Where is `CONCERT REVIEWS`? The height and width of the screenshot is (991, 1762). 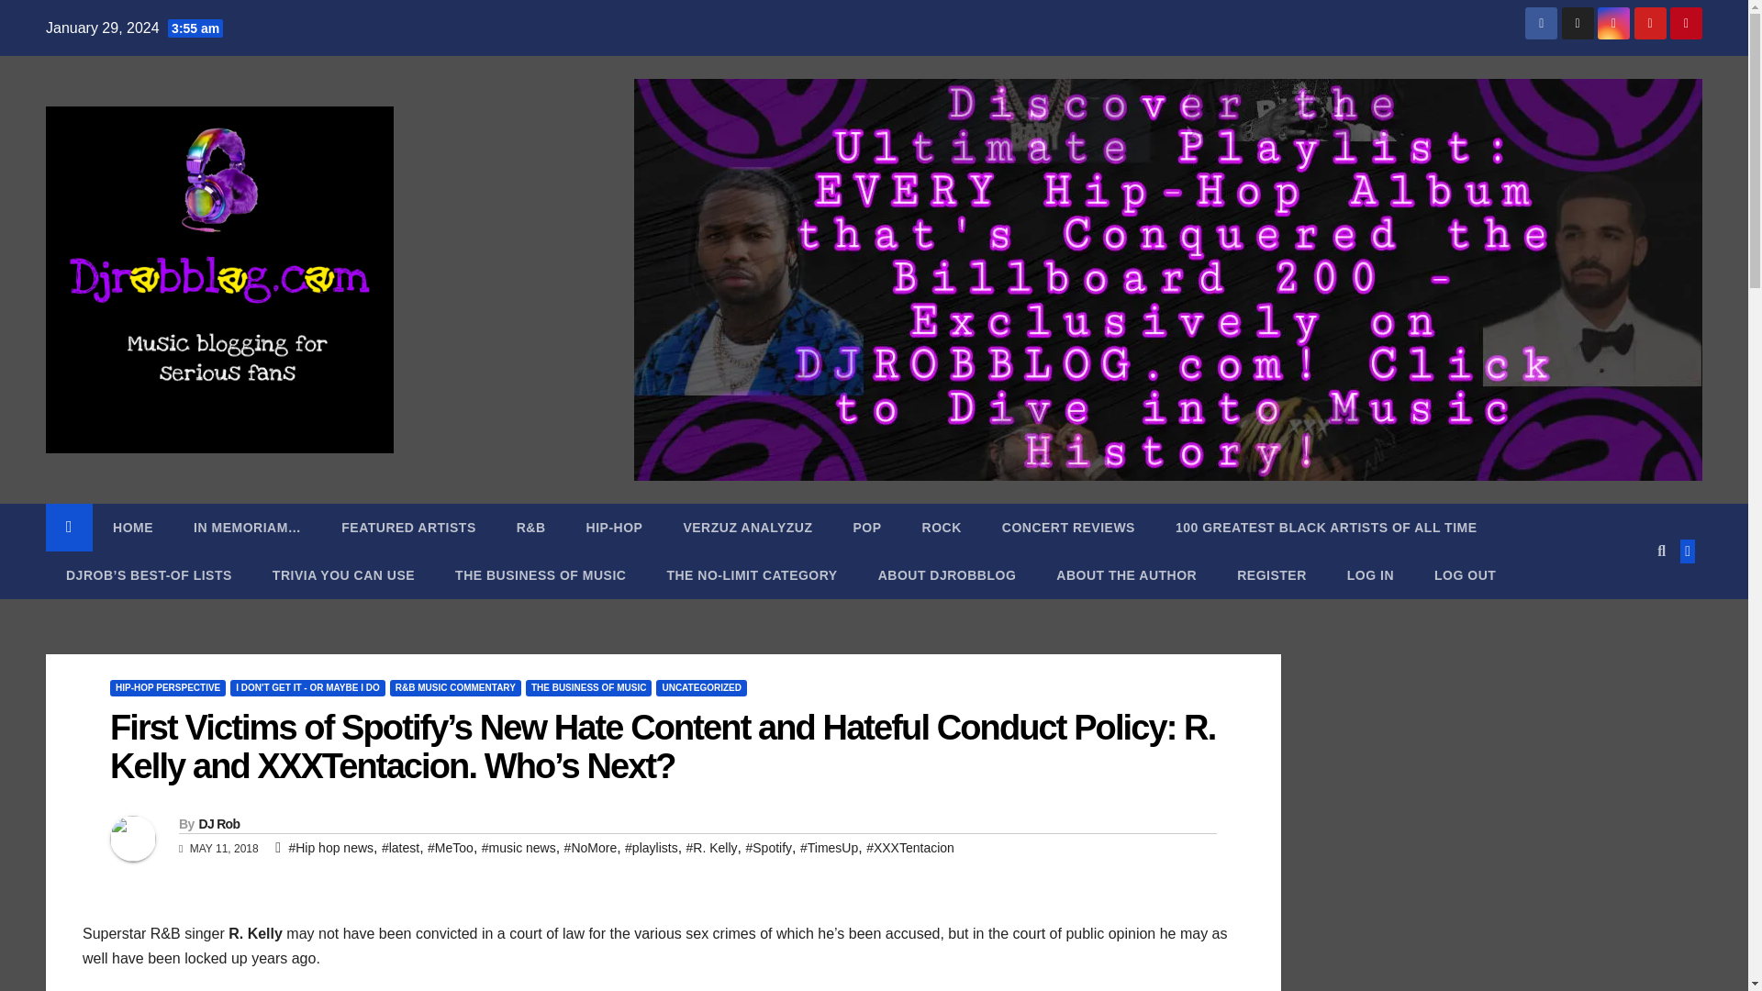
CONCERT REVIEWS is located at coordinates (1068, 527).